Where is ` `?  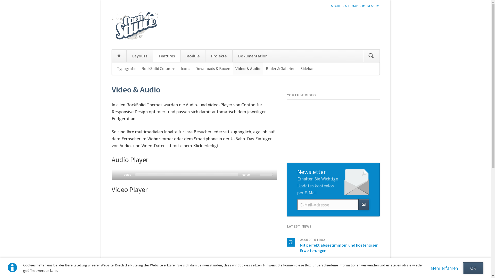
  is located at coordinates (379, 4).